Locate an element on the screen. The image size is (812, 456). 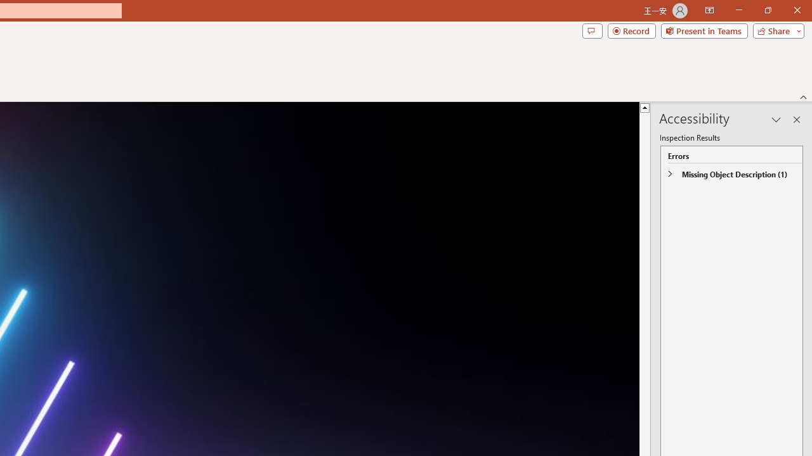
Record is located at coordinates (632, 30).